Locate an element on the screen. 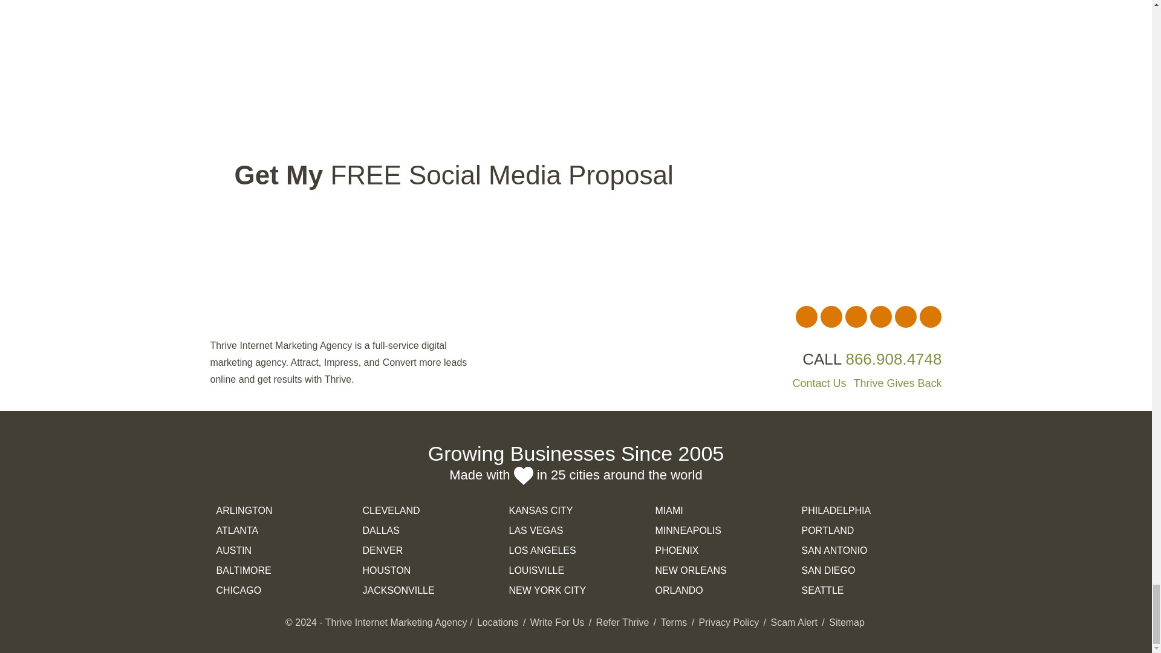 The image size is (1161, 653). awardimage2020 is located at coordinates (576, 7).